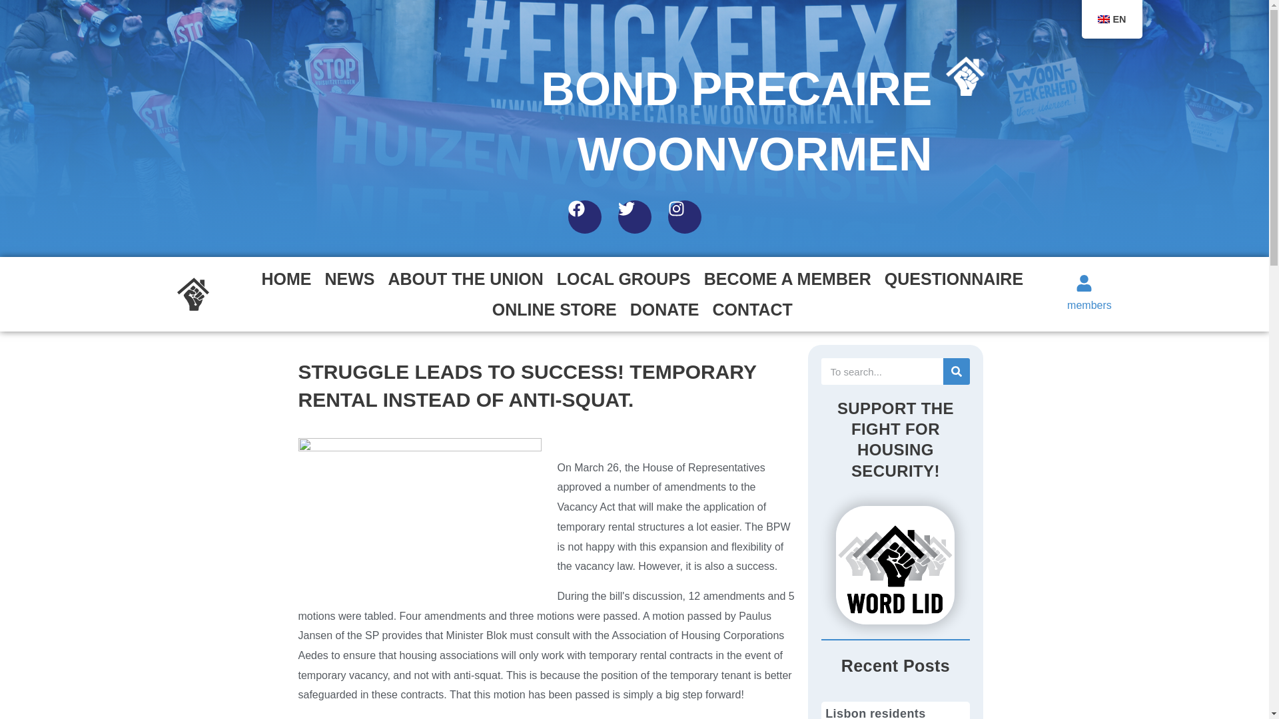  What do you see at coordinates (584, 217) in the screenshot?
I see `Facebook` at bounding box center [584, 217].